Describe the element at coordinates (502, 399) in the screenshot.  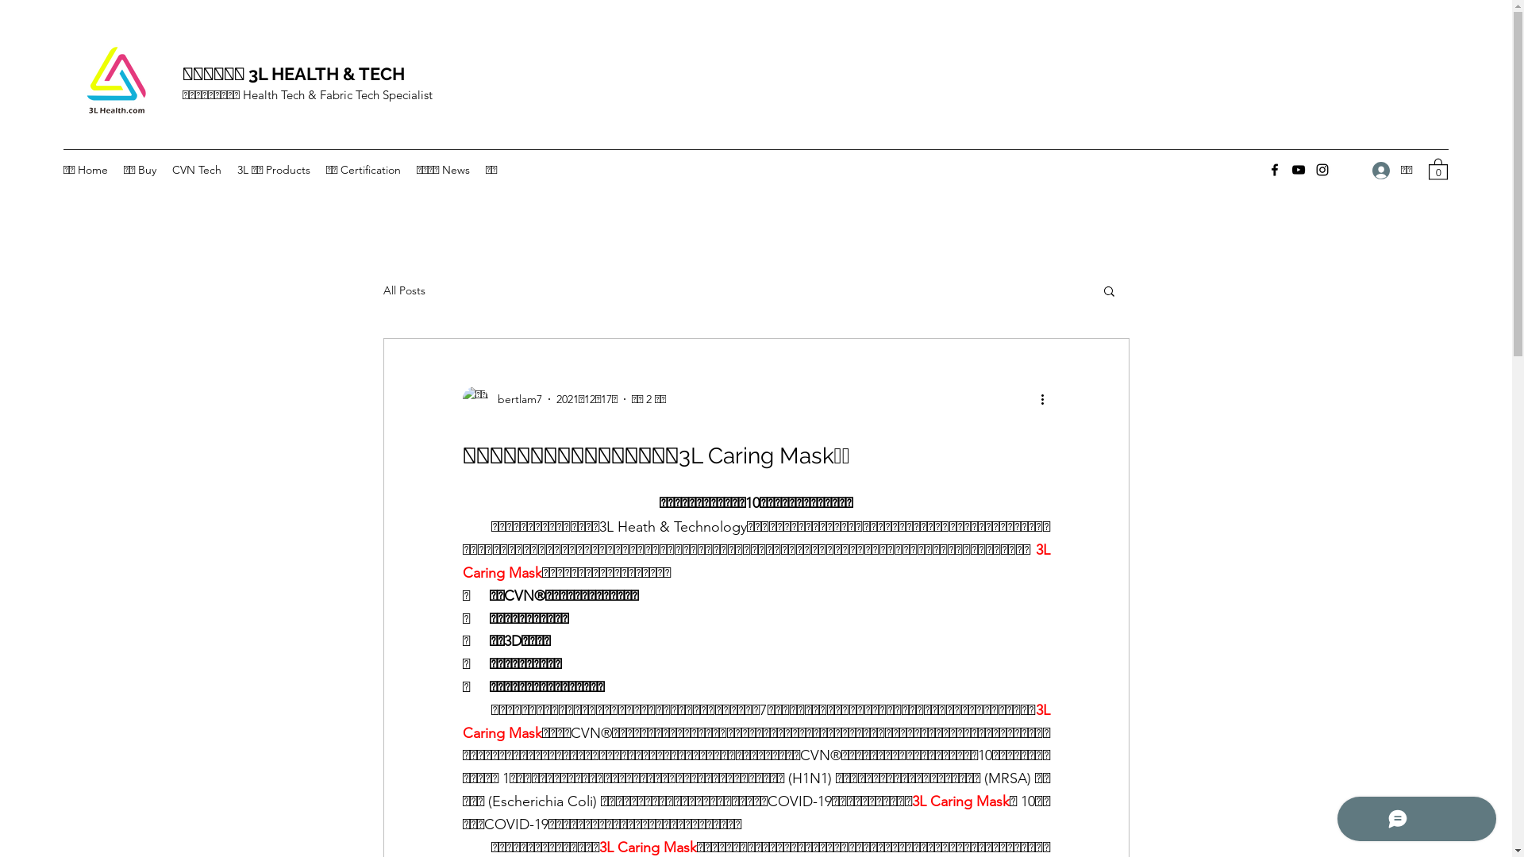
I see `bertlam7` at that location.